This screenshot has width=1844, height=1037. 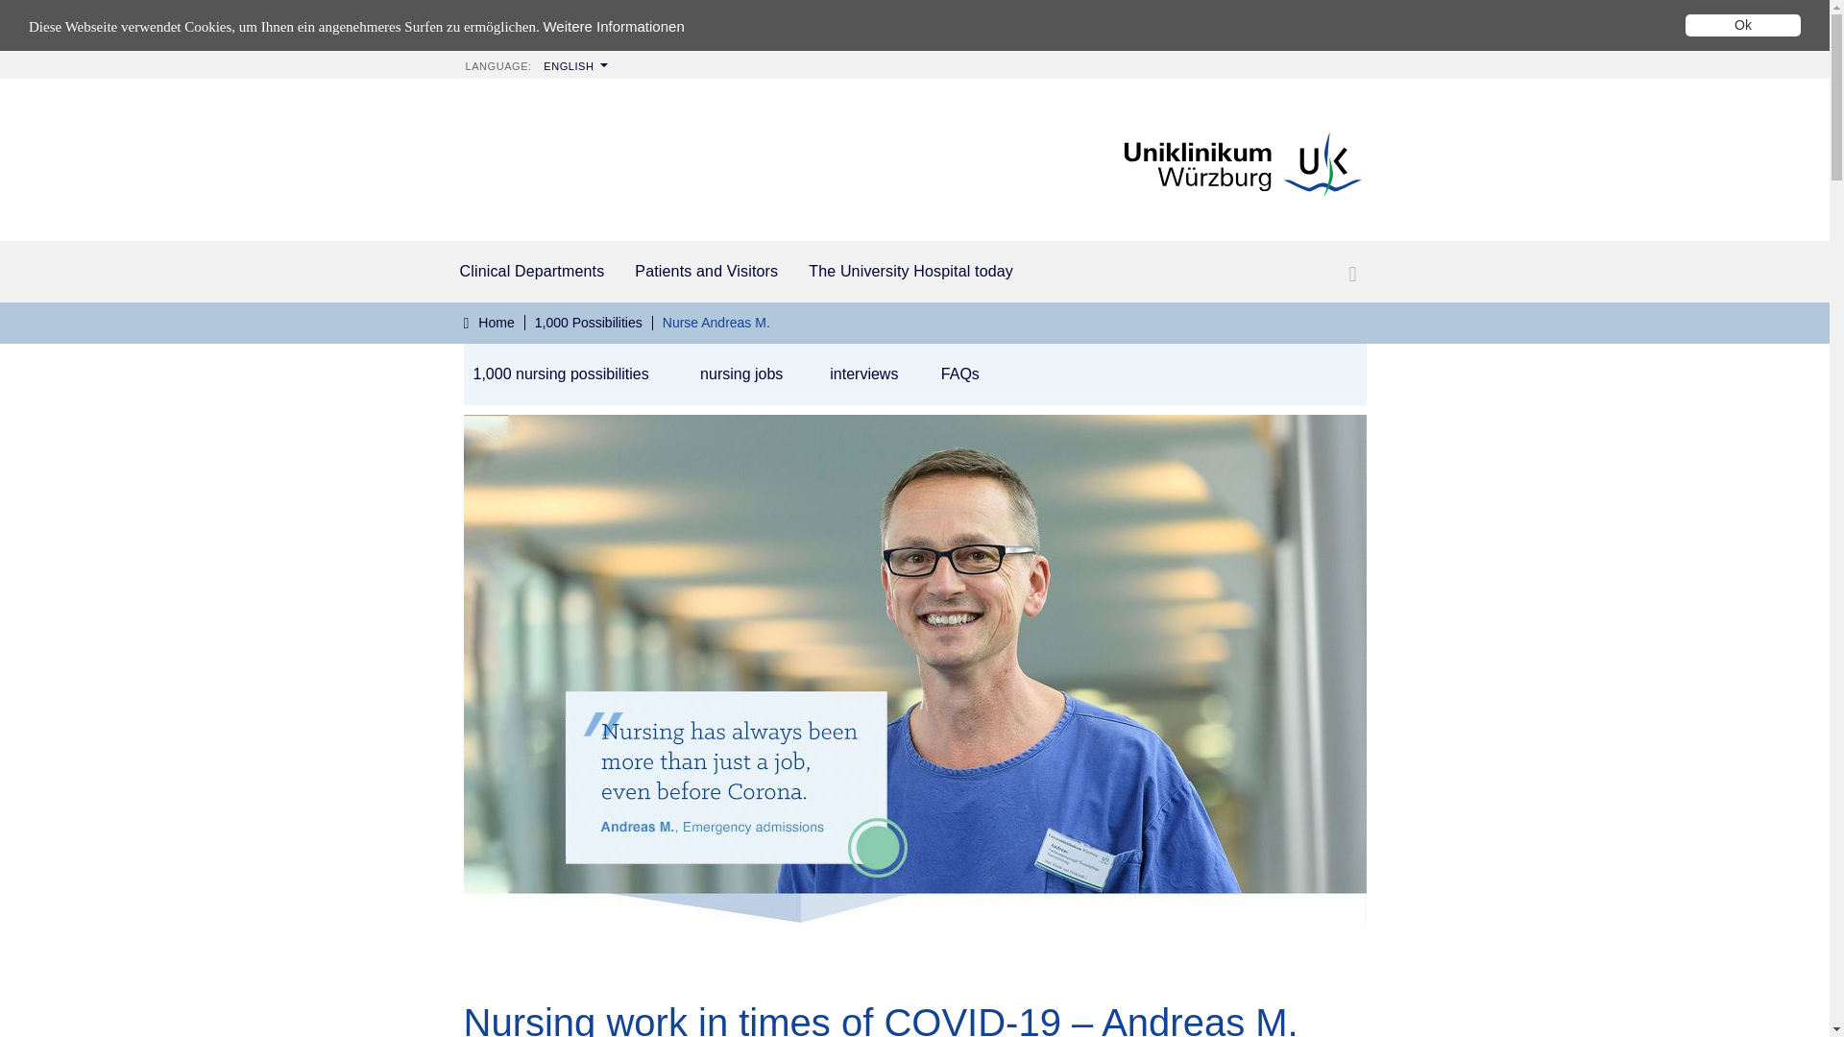 I want to click on 1,000 nursing possibilities, so click(x=560, y=374).